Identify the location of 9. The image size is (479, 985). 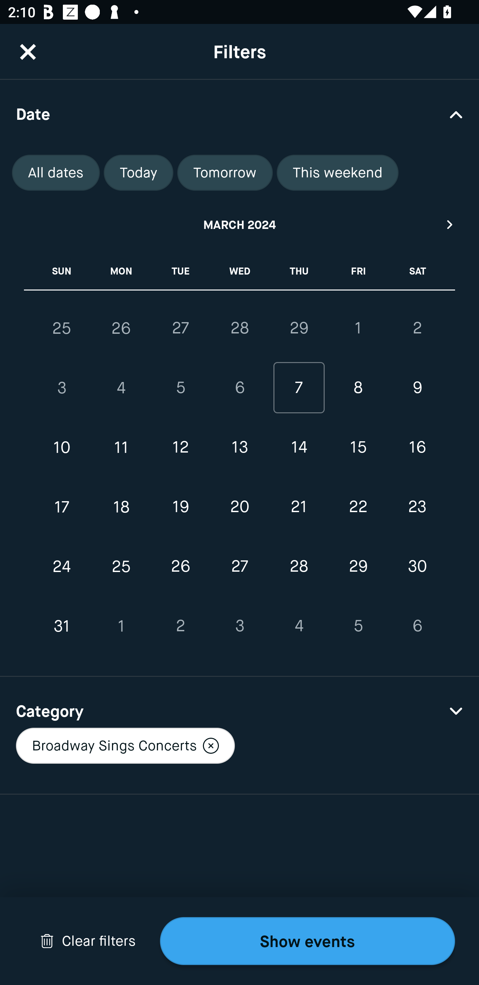
(417, 388).